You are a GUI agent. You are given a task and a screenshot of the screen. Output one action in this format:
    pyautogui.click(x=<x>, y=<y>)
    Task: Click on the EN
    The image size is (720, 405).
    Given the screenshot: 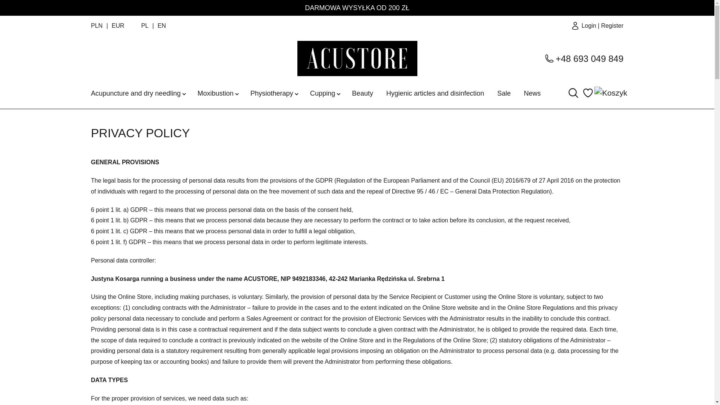 What is the action you would take?
    pyautogui.click(x=161, y=25)
    